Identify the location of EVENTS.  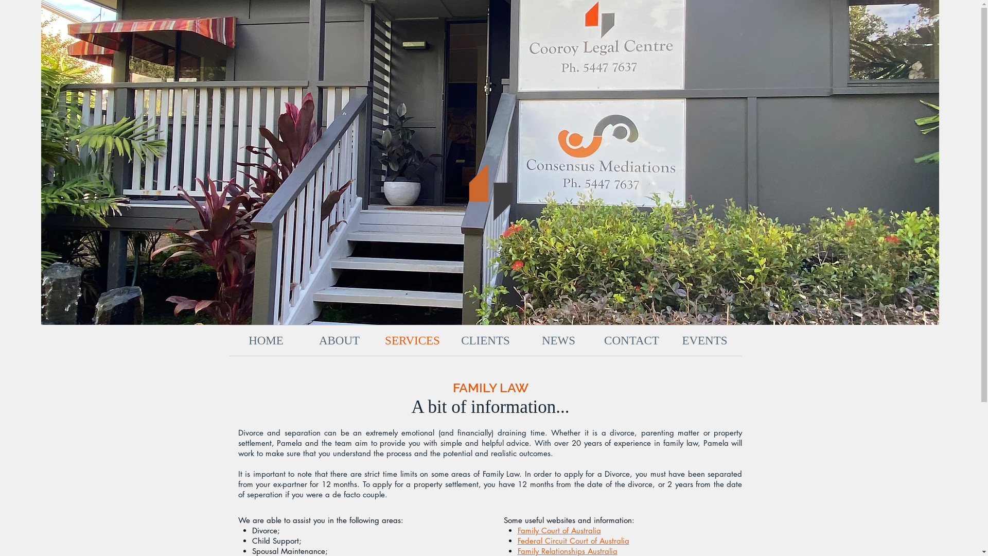
(704, 341).